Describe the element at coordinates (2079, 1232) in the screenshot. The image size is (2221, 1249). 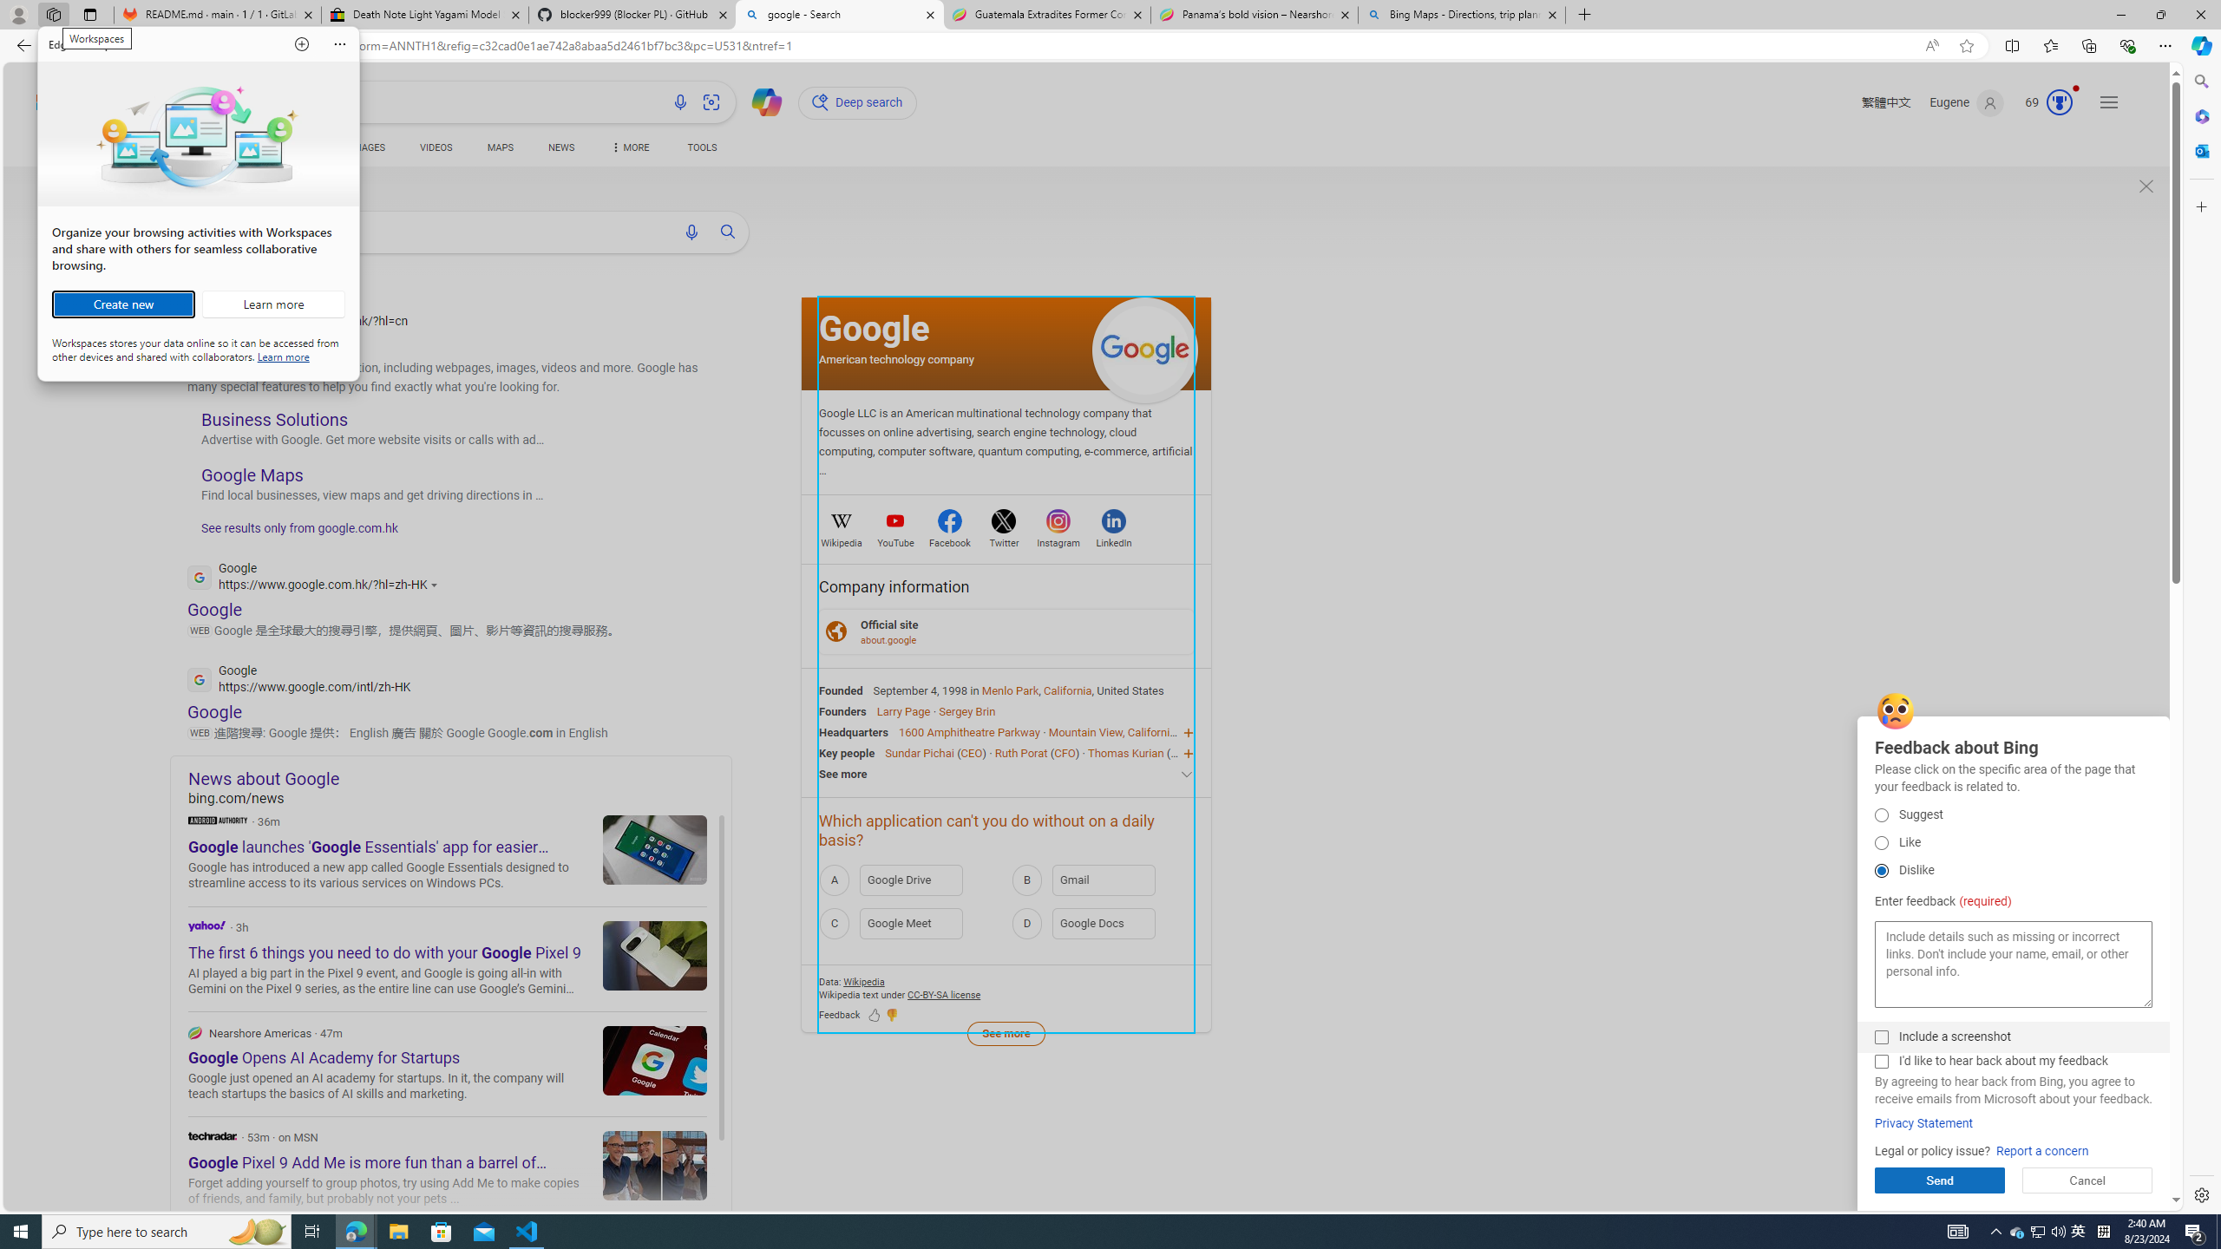
I see `Report a concern` at that location.